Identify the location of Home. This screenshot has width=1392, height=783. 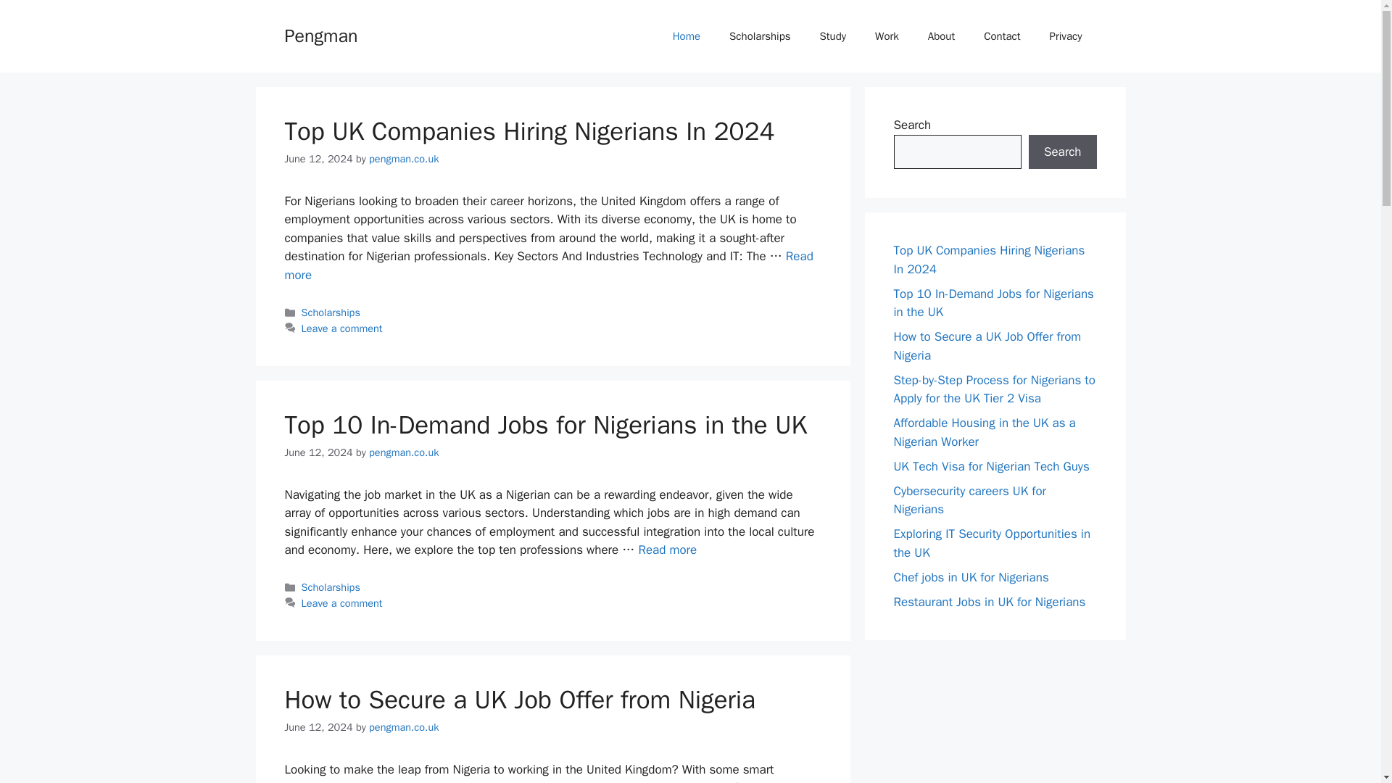
(687, 36).